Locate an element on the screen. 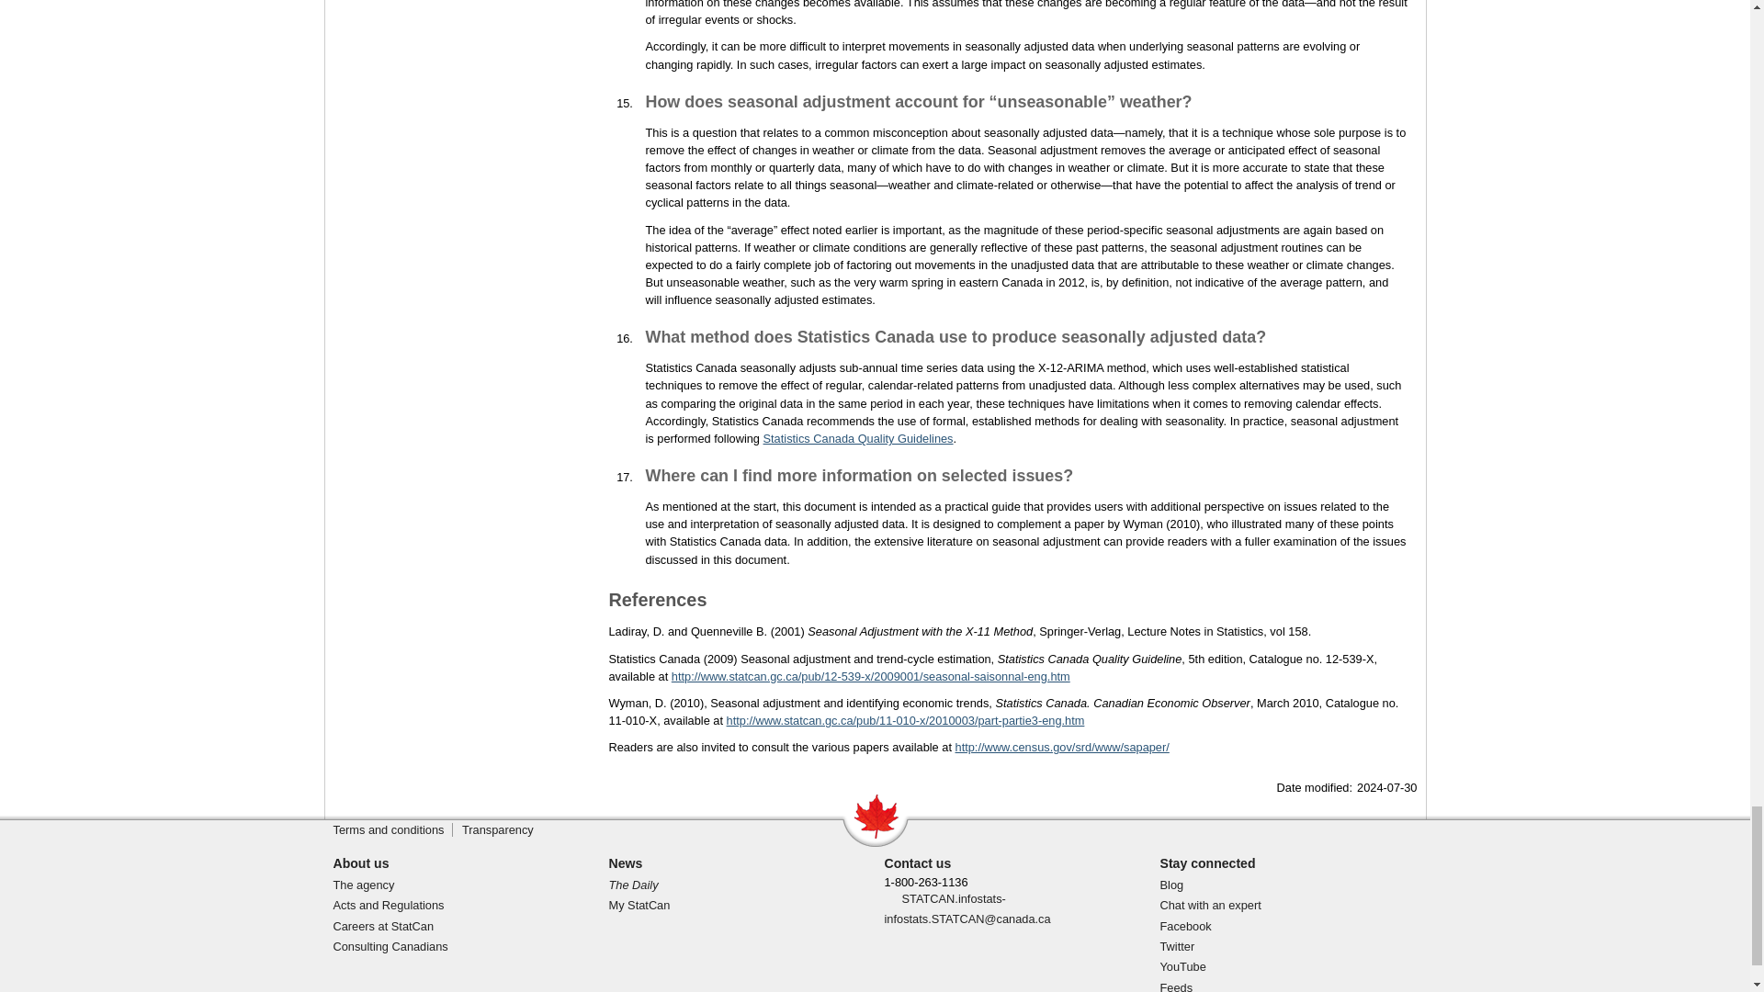 The width and height of the screenshot is (1764, 992). About us is located at coordinates (360, 863).